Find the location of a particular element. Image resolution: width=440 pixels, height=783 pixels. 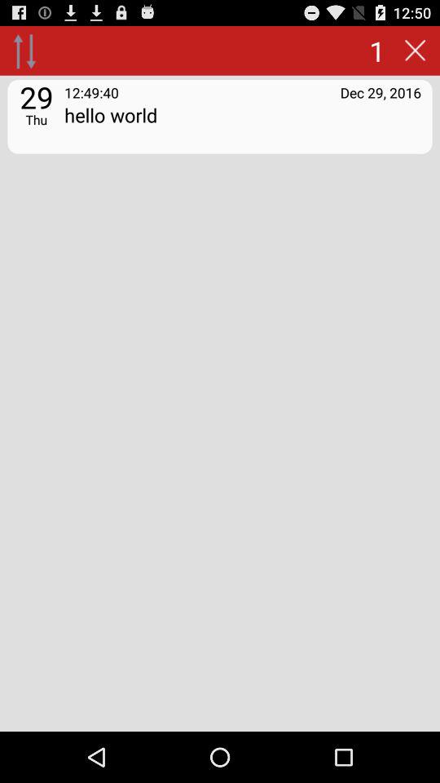

choose the icon next to hello world icon is located at coordinates (36, 119).